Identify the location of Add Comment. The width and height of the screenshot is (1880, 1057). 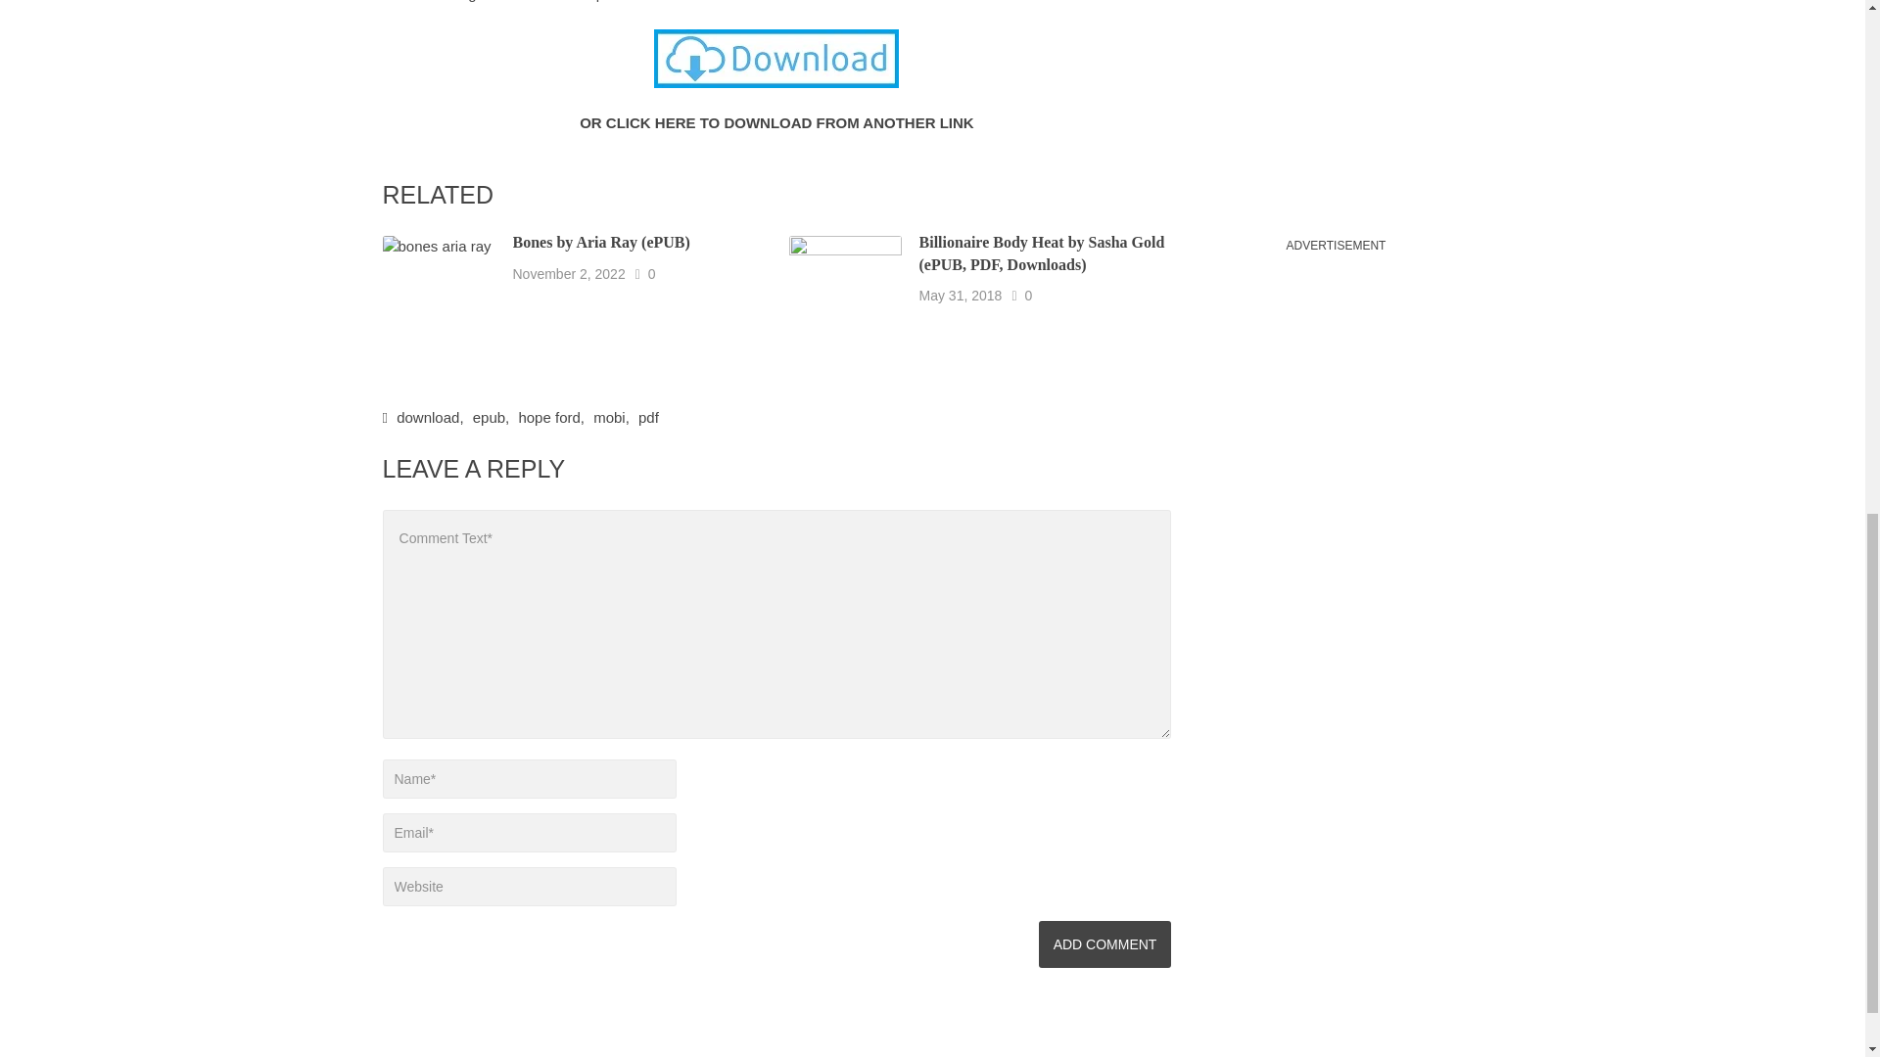
(1104, 943).